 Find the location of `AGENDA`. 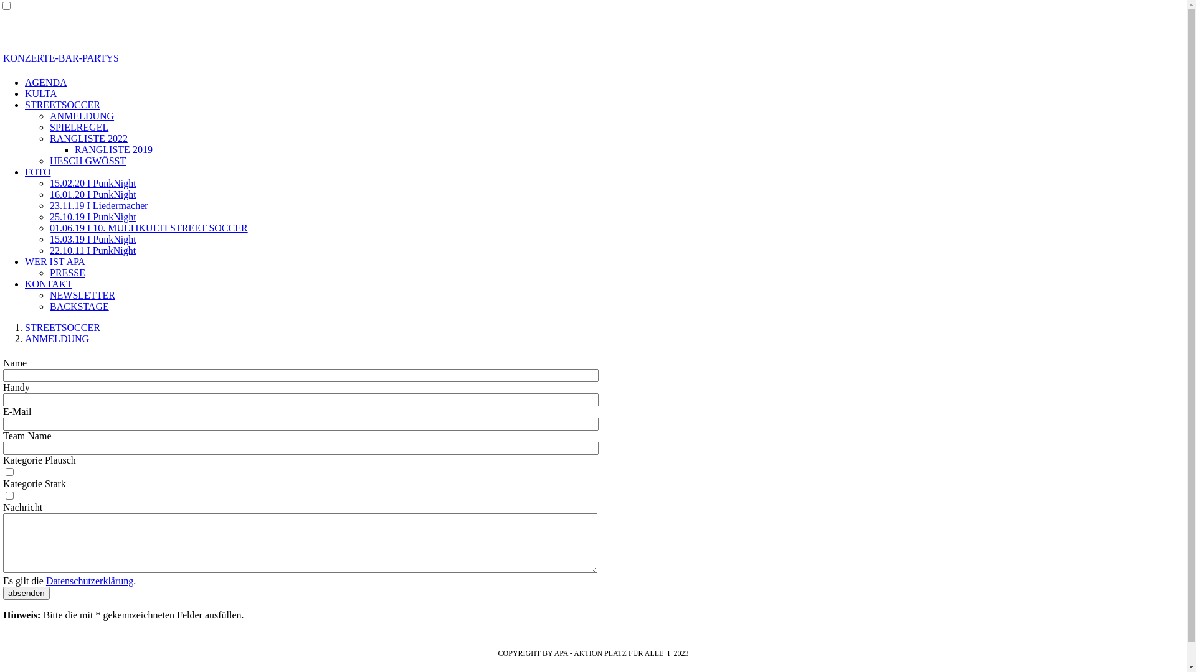

AGENDA is located at coordinates (46, 82).